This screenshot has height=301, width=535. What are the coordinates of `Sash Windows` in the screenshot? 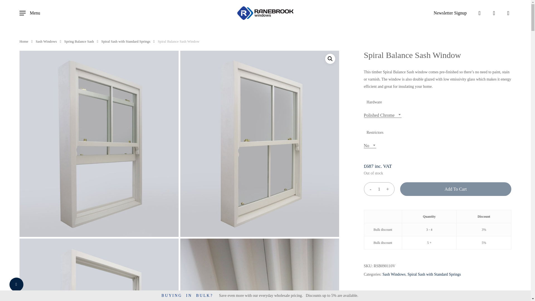 It's located at (46, 41).